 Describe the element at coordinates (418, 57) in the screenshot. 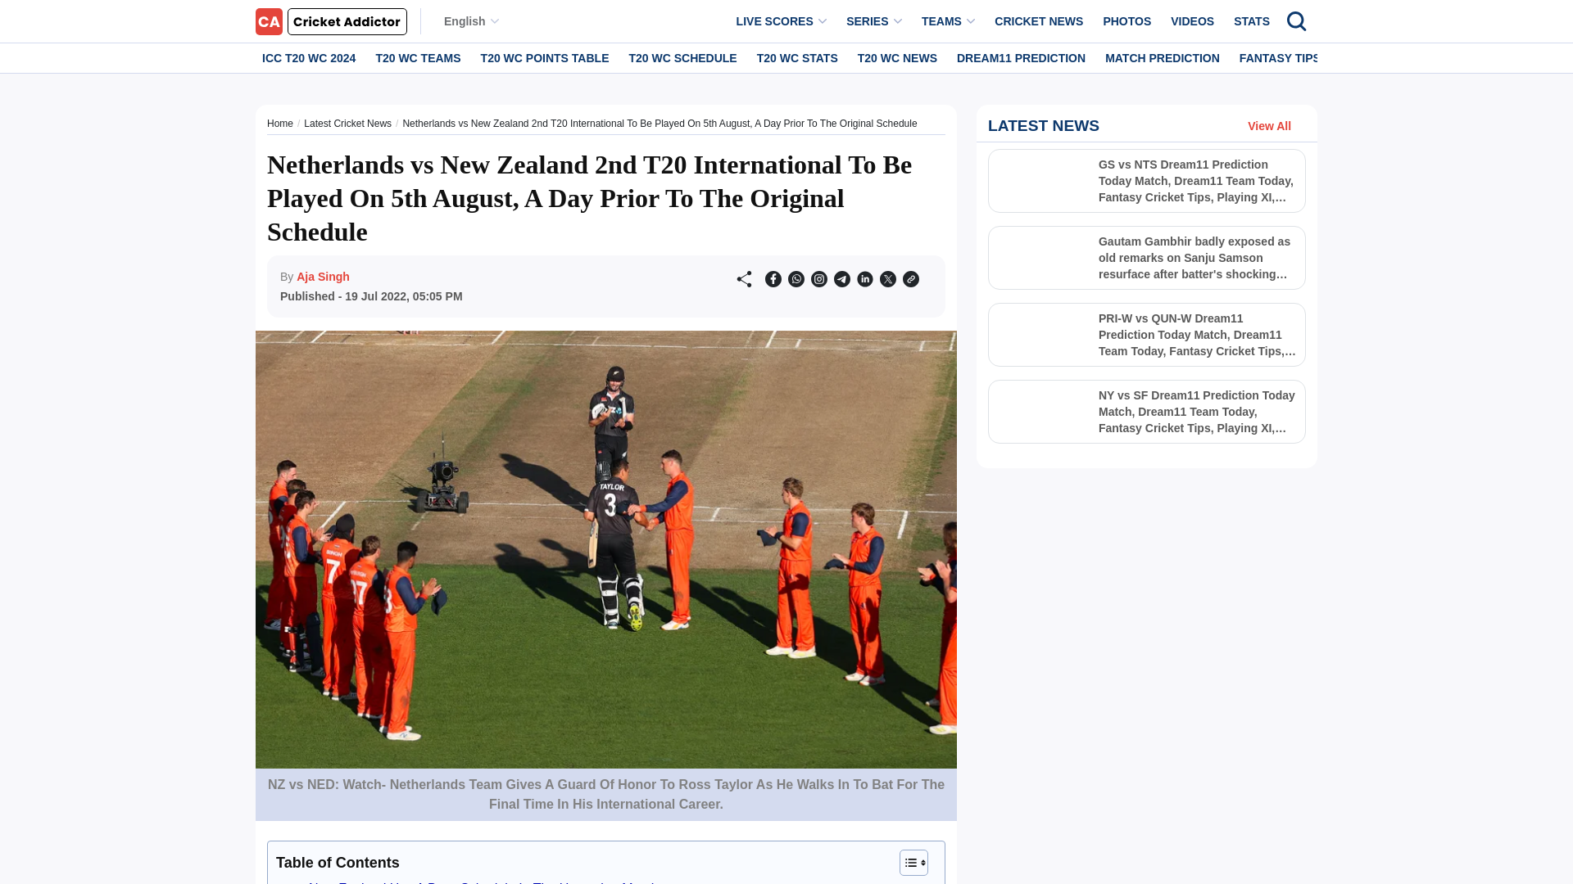

I see `T20 WC TEAMS` at that location.